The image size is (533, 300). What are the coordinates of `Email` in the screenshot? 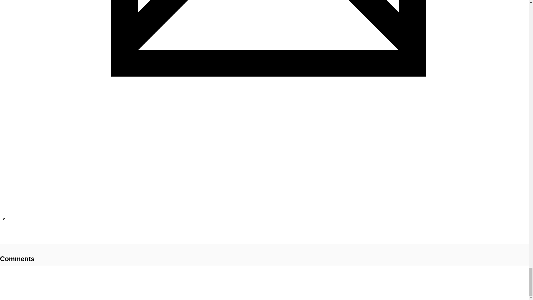 It's located at (268, 219).